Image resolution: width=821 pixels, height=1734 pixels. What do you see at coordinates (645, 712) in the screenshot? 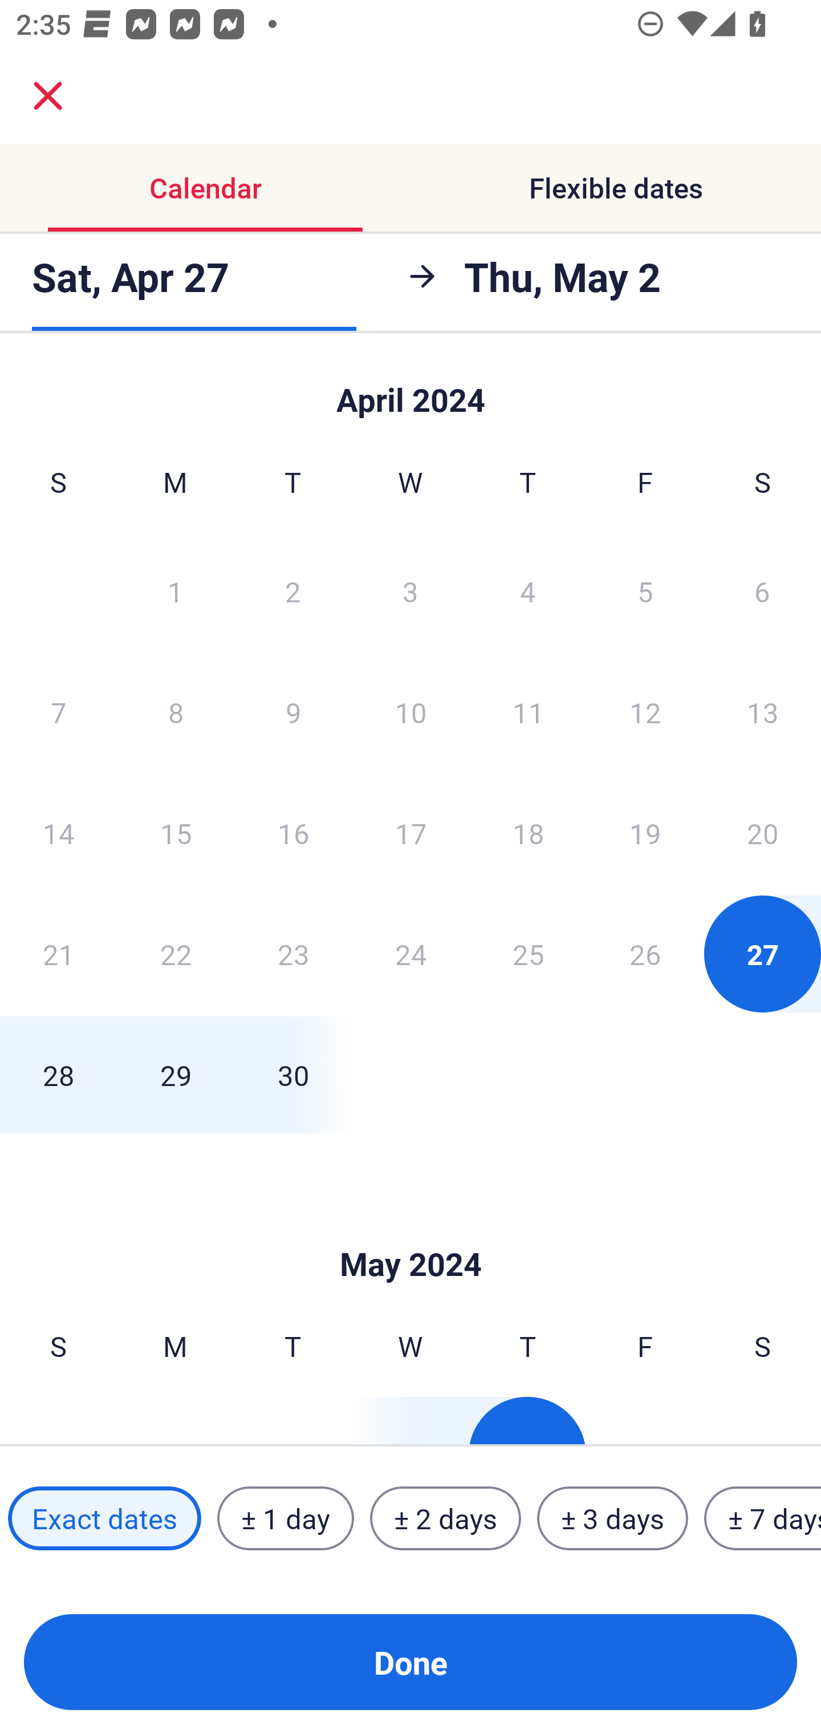
I see `12 Friday, April 12, 2024` at bounding box center [645, 712].